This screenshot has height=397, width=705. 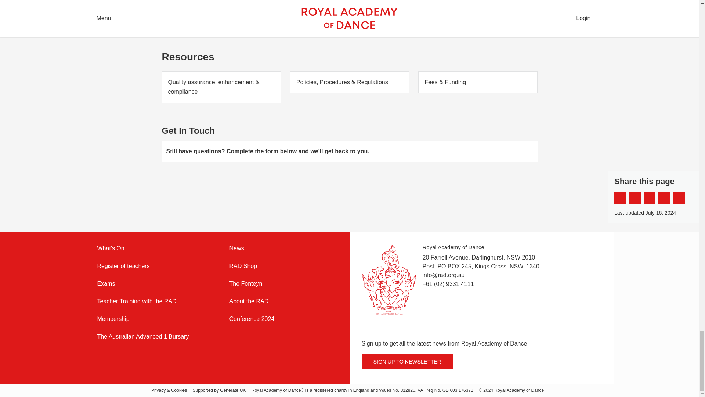 What do you see at coordinates (649, 198) in the screenshot?
I see `Share this page via email` at bounding box center [649, 198].